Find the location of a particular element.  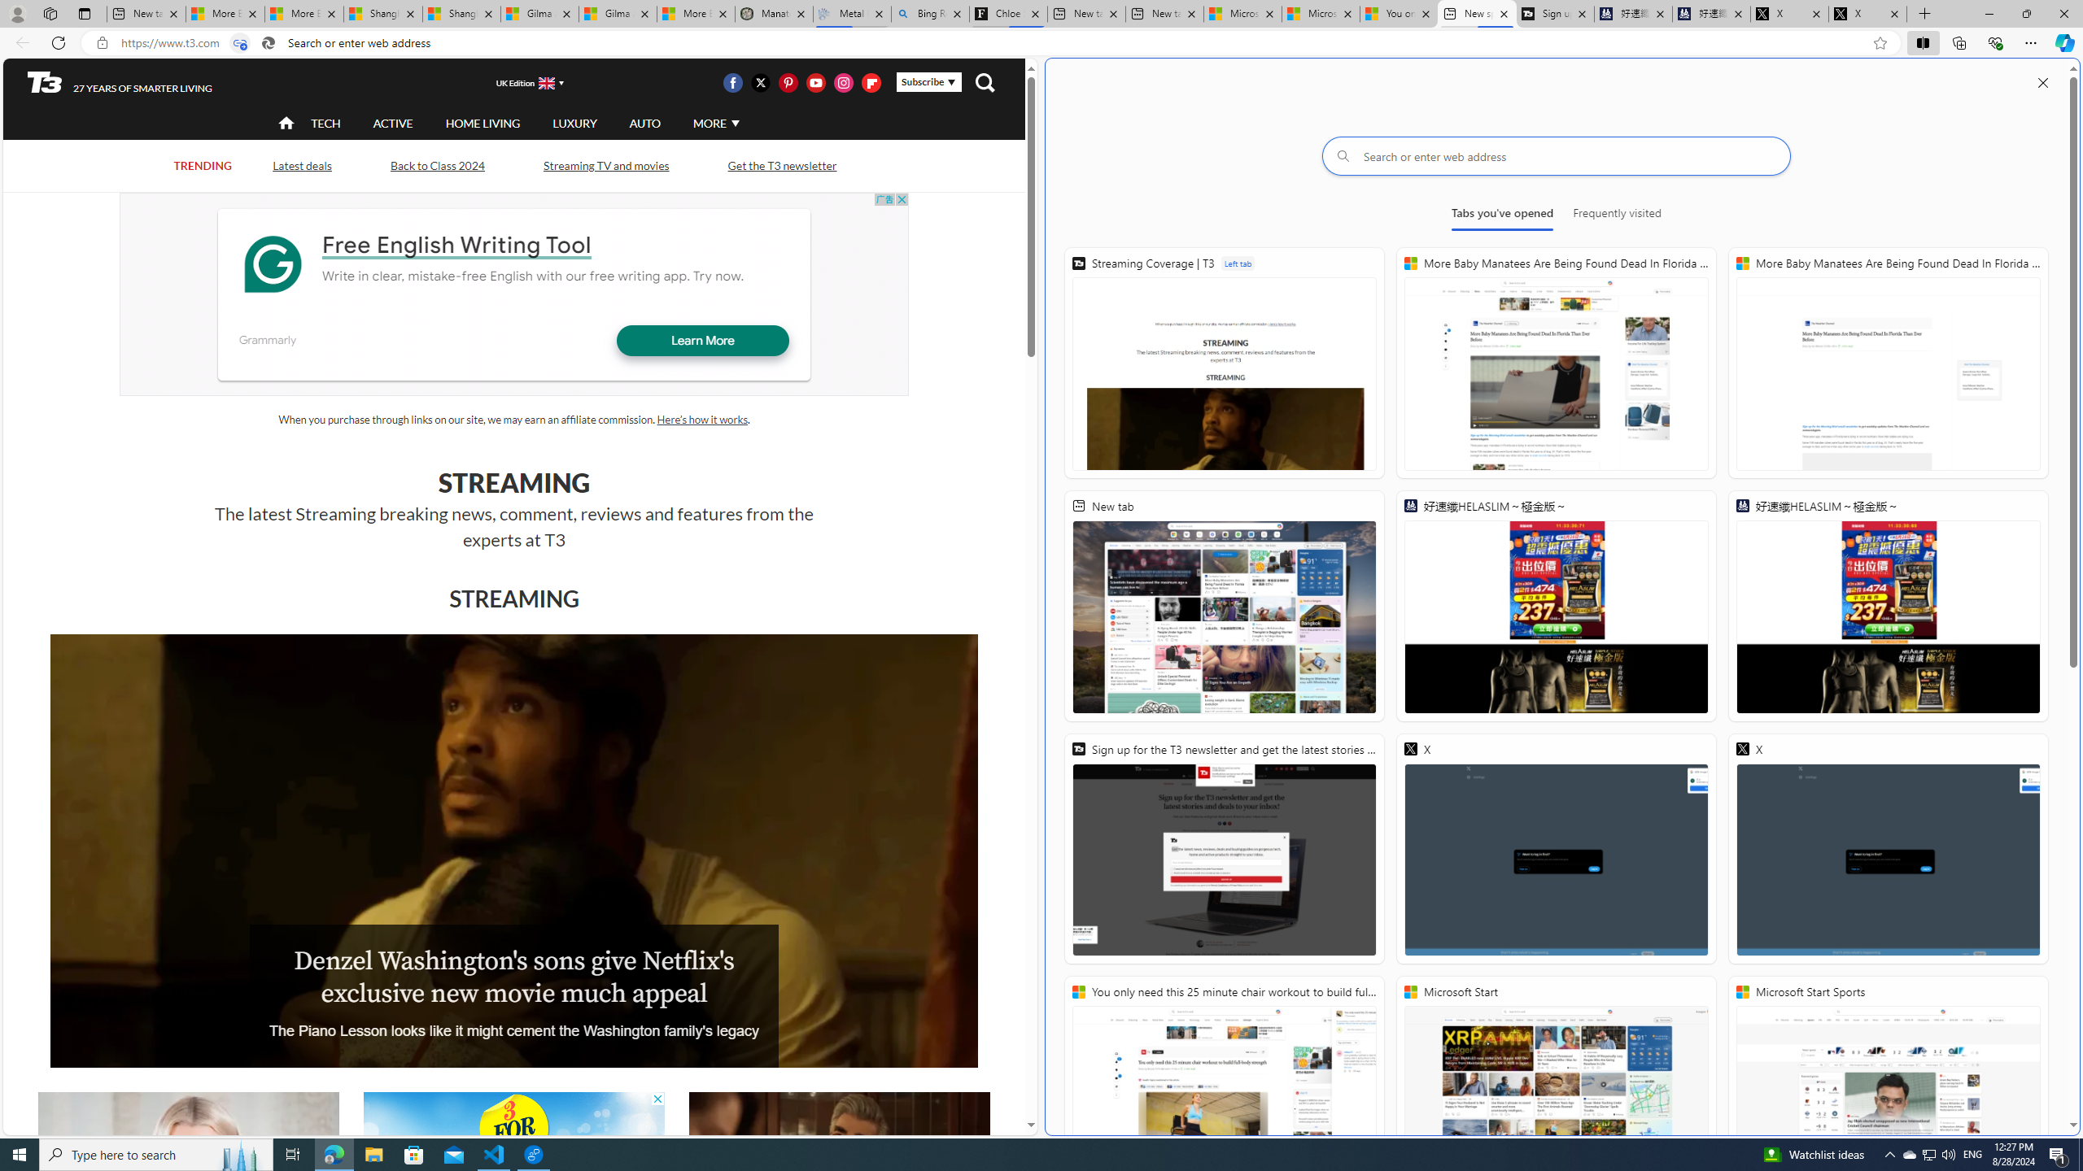

LUXURY is located at coordinates (574, 122).